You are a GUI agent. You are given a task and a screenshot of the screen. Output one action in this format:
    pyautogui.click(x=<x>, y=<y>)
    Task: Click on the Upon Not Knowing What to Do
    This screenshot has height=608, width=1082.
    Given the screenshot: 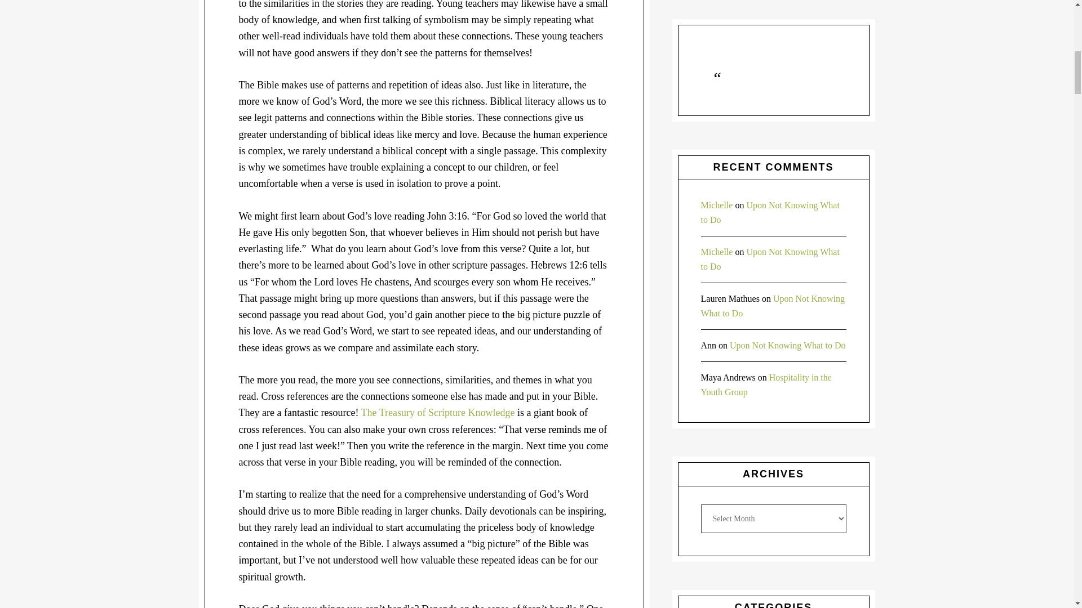 What is the action you would take?
    pyautogui.click(x=770, y=212)
    